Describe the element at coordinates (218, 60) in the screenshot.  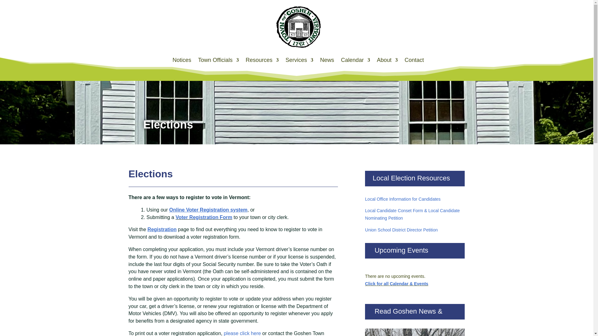
I see `Town Officials` at that location.